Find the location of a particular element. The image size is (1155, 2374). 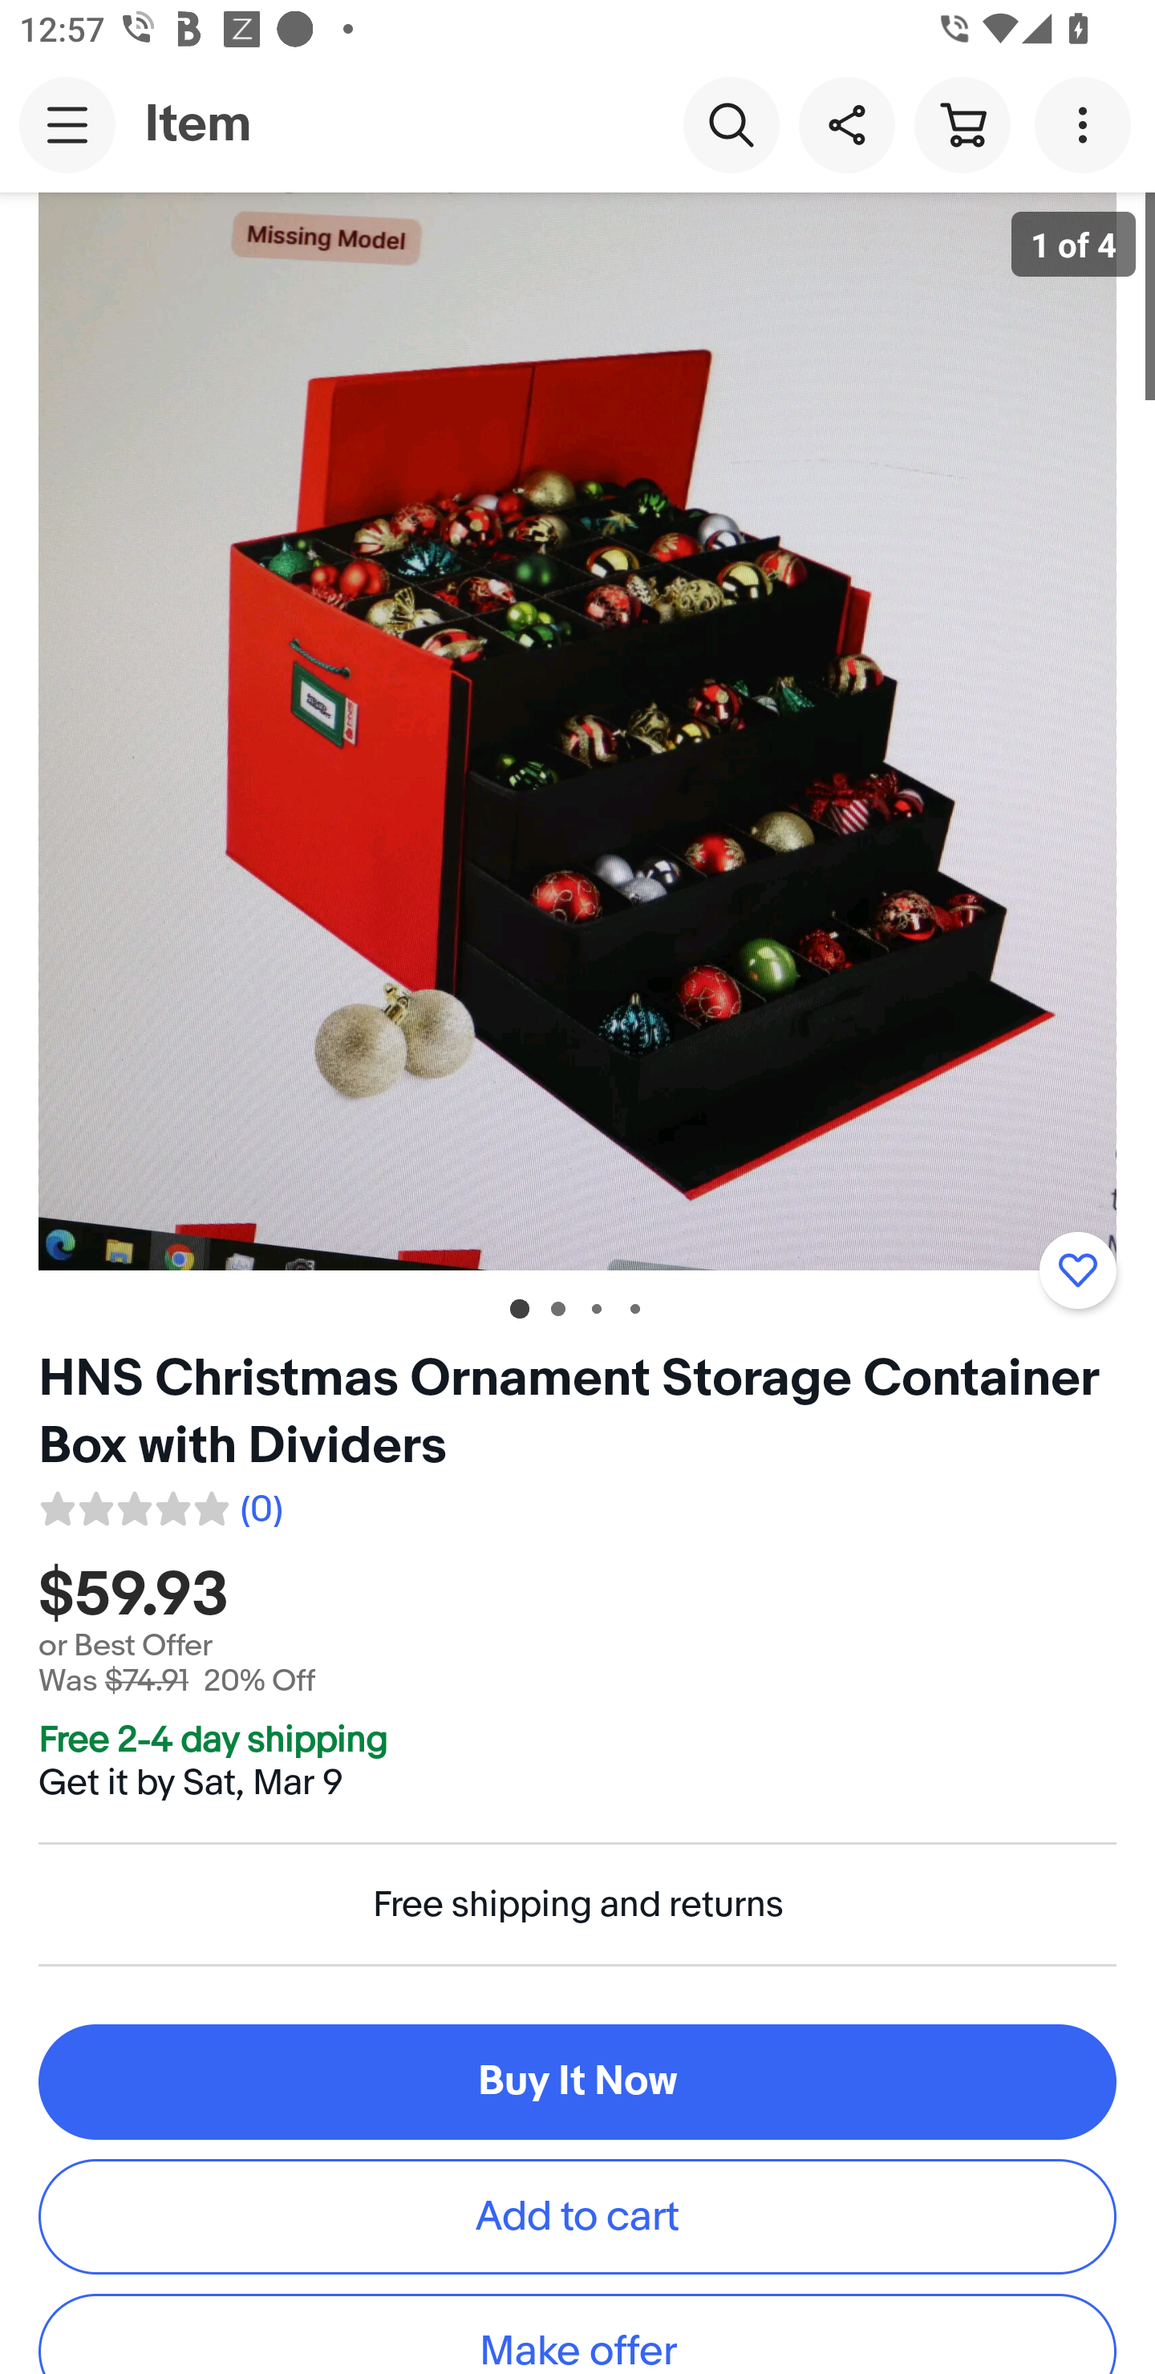

Share this item is located at coordinates (846, 124).